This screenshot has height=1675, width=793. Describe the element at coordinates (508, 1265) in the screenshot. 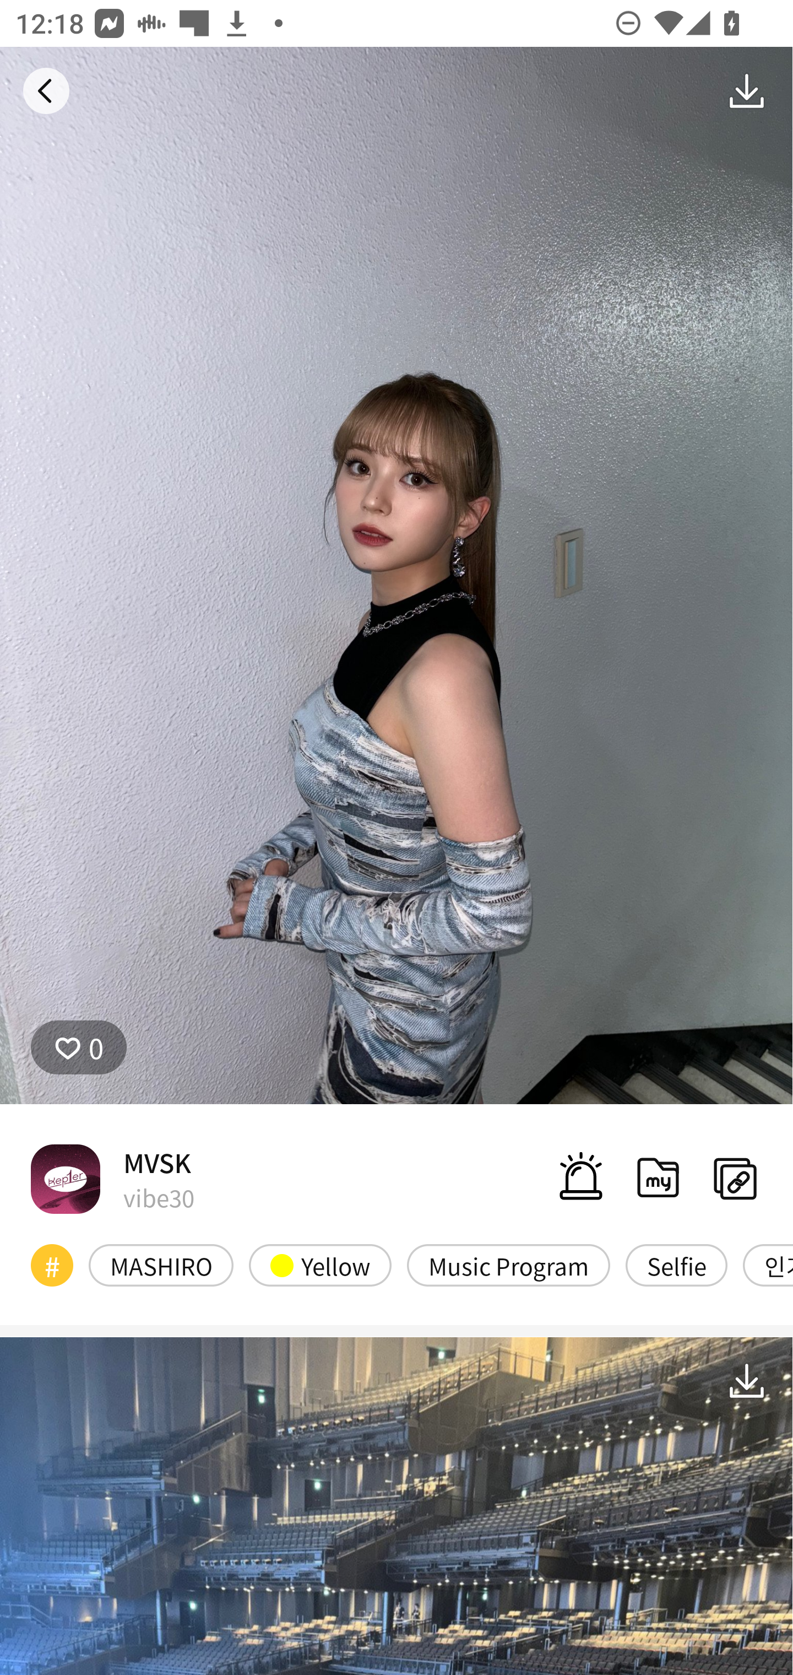

I see `Music Program` at that location.